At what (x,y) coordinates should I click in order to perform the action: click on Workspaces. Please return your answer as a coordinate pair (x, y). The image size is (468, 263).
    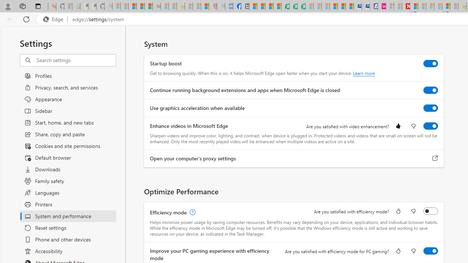
    Looking at the image, I should click on (22, 6).